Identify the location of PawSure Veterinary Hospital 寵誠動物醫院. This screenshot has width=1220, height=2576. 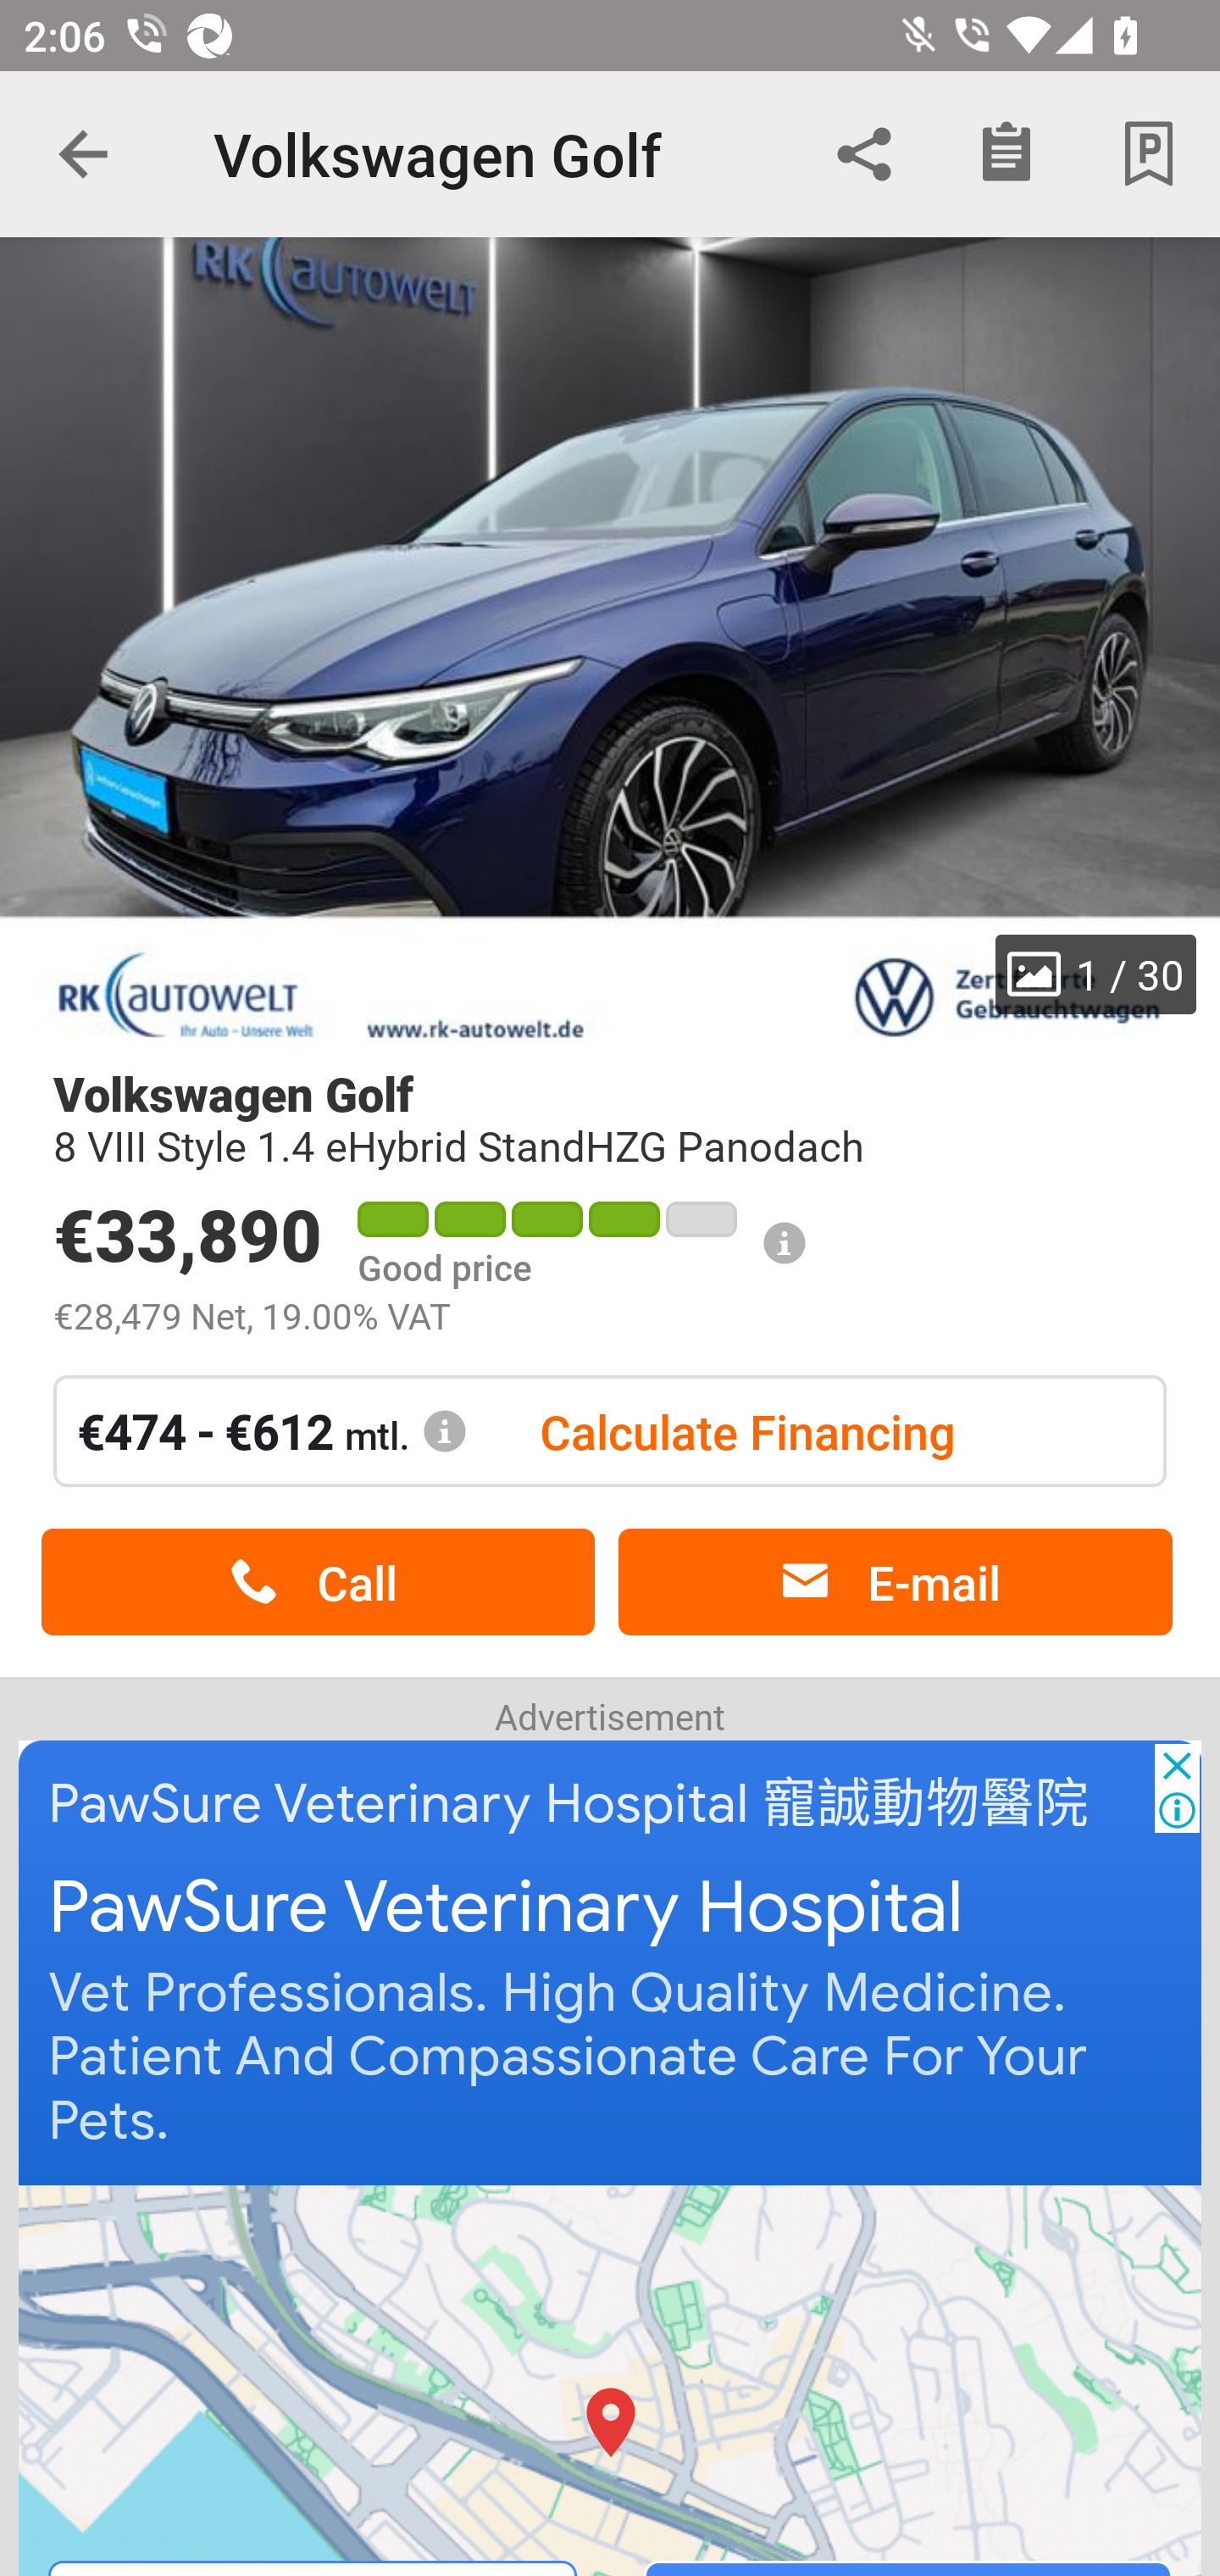
(569, 1803).